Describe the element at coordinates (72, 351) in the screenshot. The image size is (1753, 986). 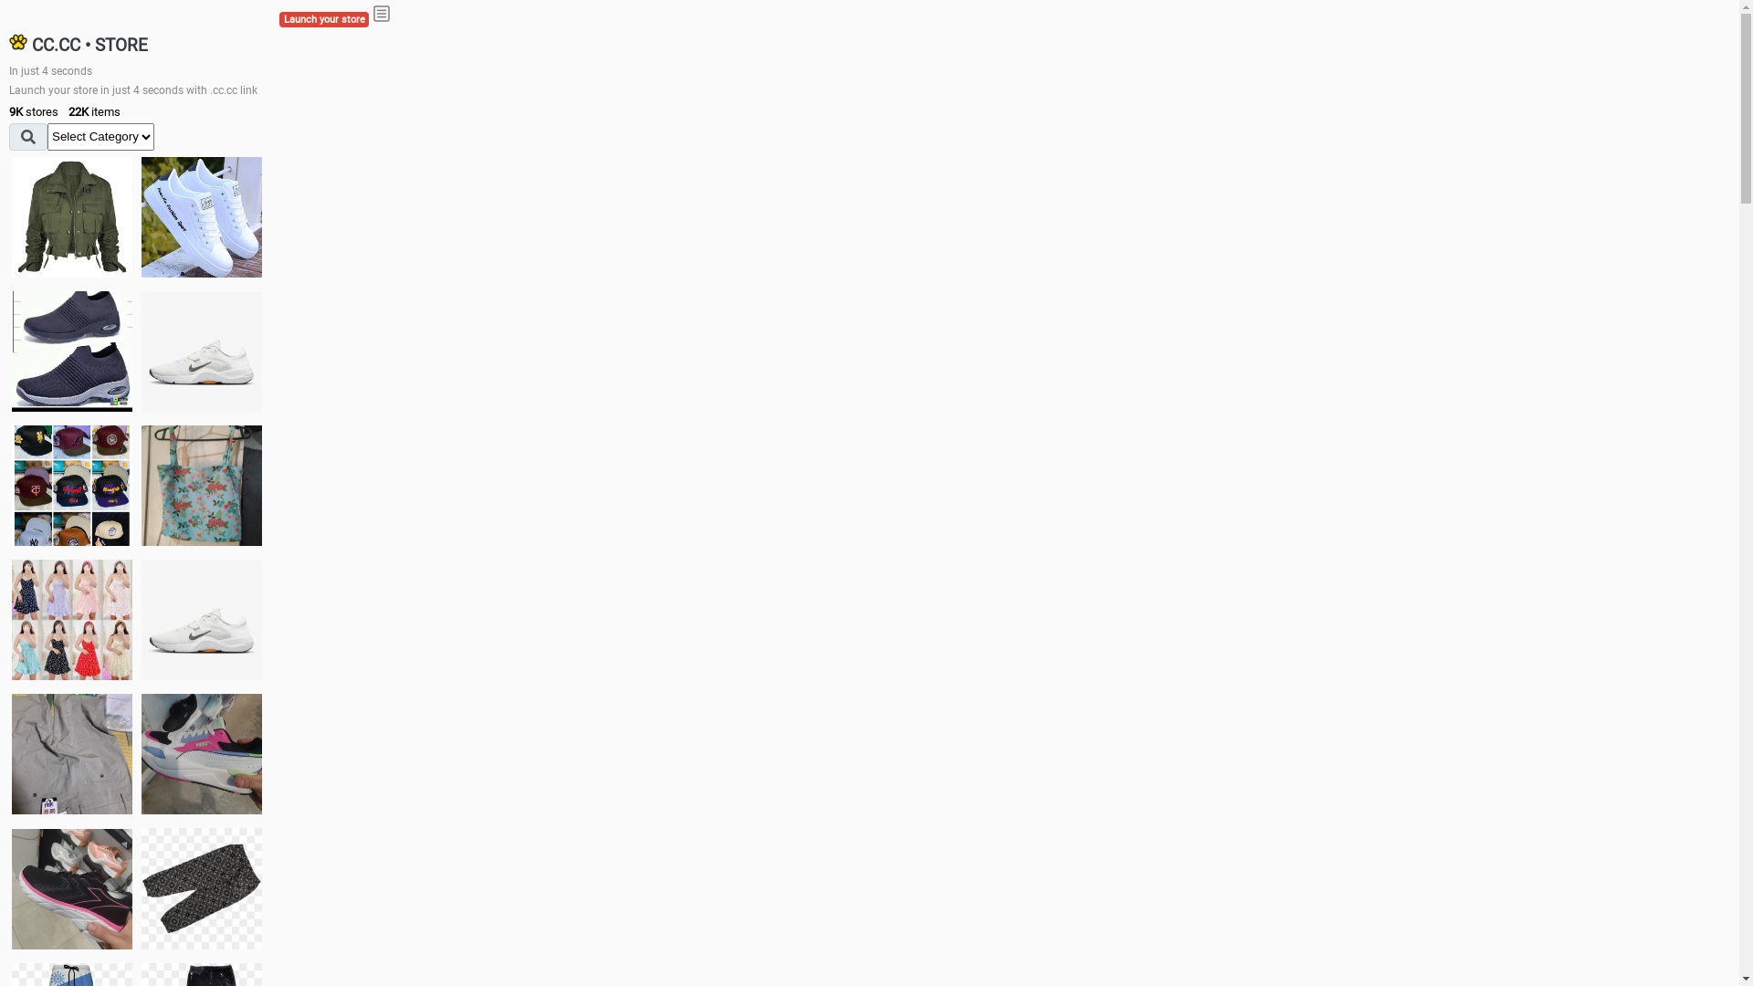
I see `shoes for boys` at that location.